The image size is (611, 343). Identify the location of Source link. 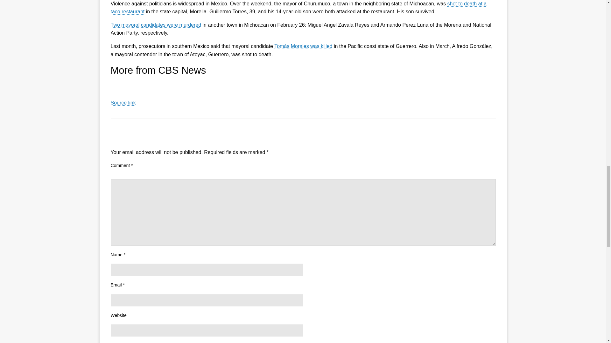
(123, 103).